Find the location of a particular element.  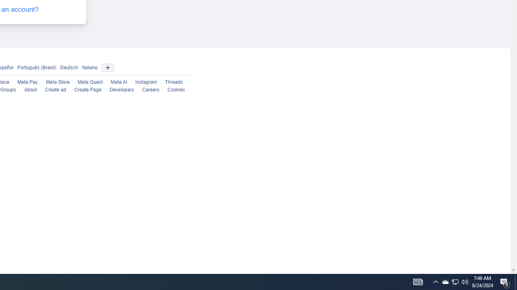

Italiano is located at coordinates (90, 67).